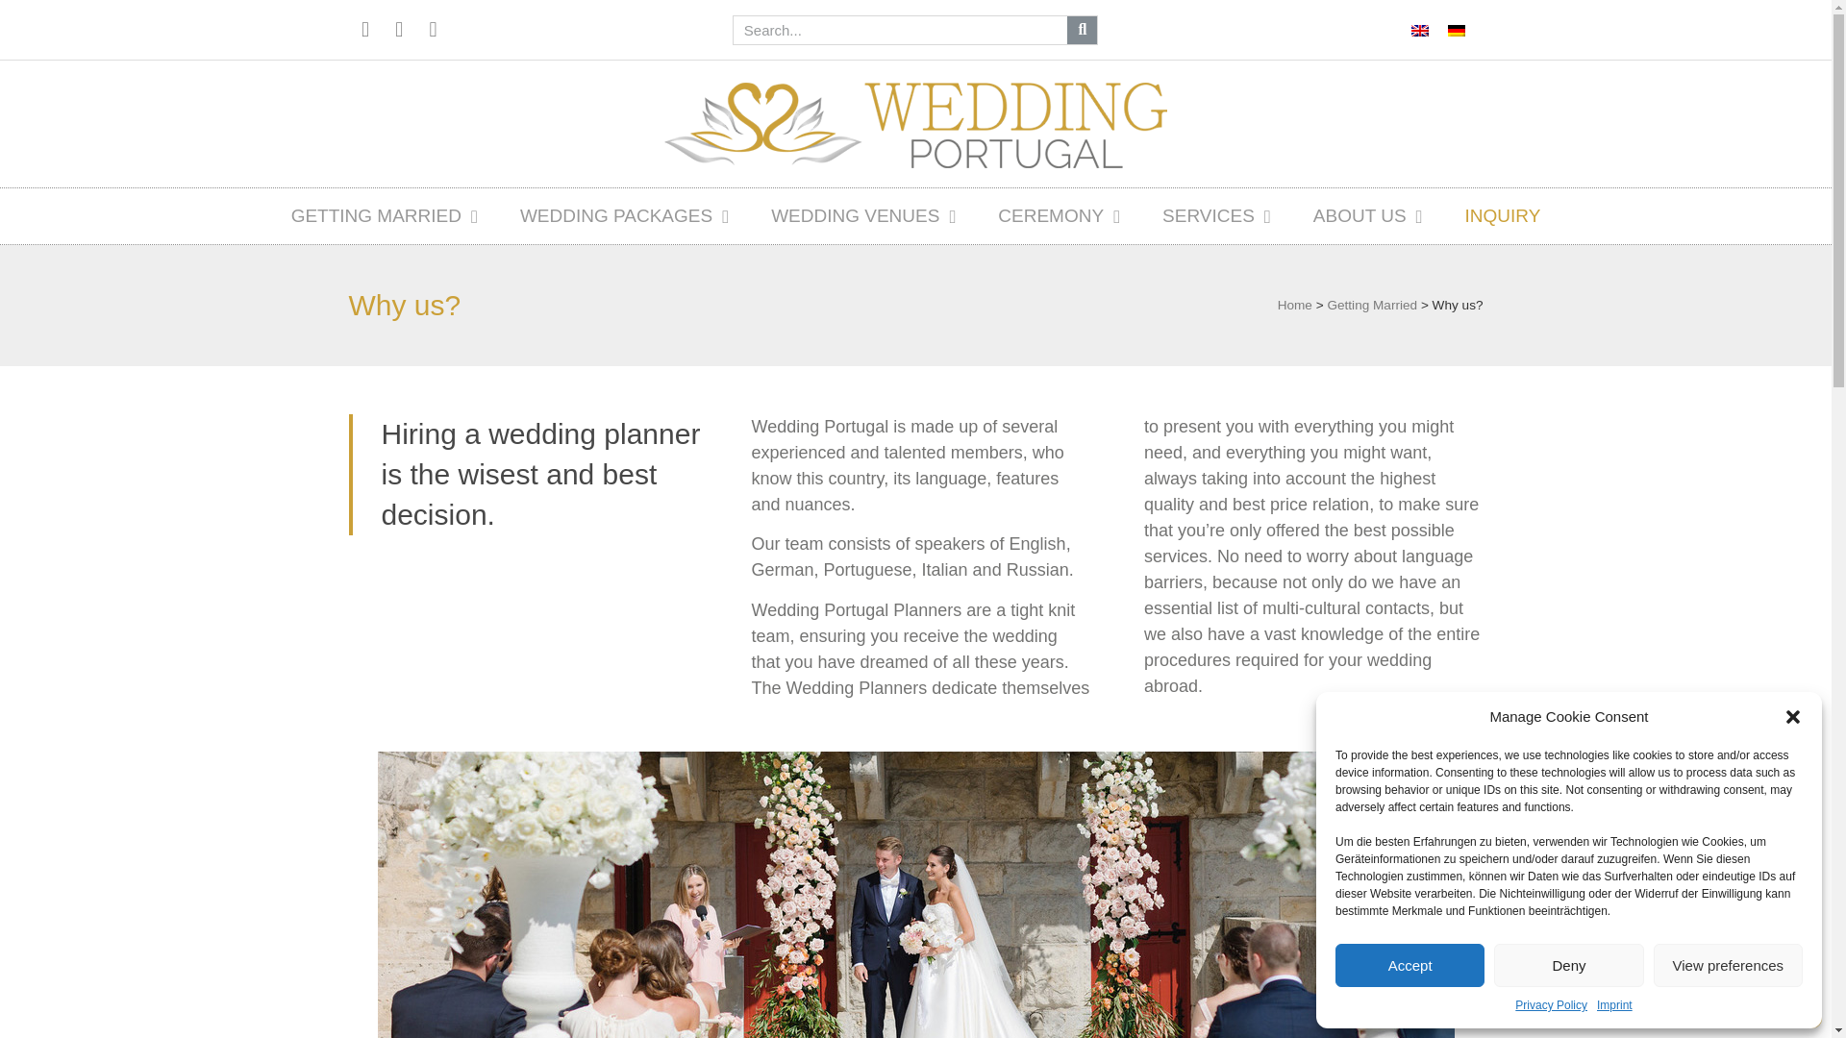 The image size is (1846, 1038). Describe the element at coordinates (863, 215) in the screenshot. I see `WEDDING VENUES` at that location.